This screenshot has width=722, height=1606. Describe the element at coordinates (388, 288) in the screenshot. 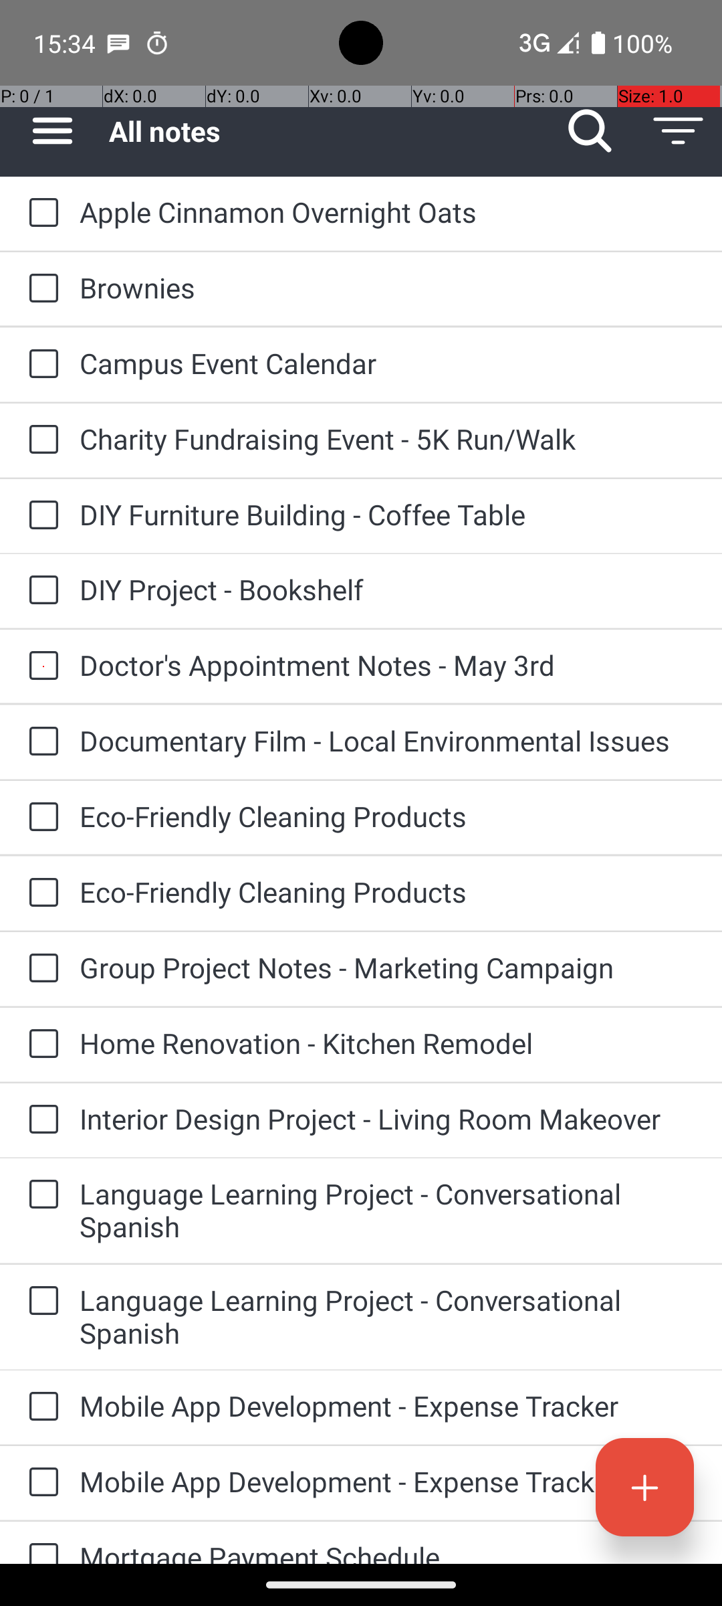

I see `Brownies` at that location.